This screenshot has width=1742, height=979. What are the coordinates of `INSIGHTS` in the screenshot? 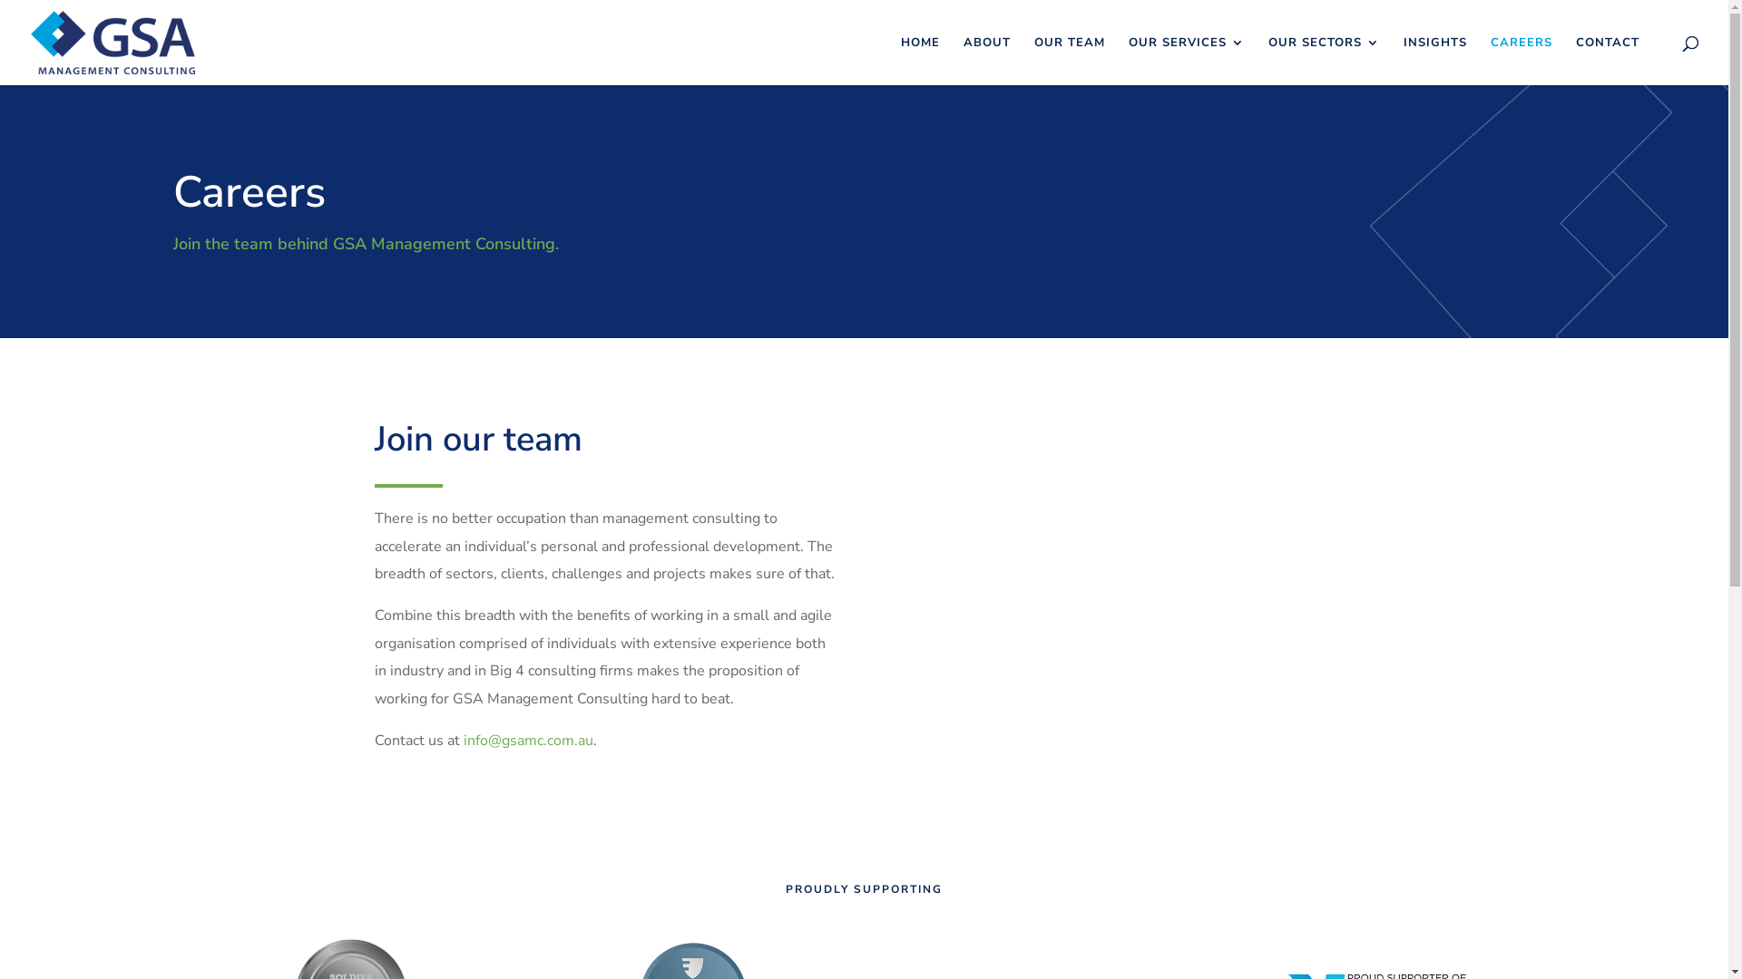 It's located at (1435, 61).